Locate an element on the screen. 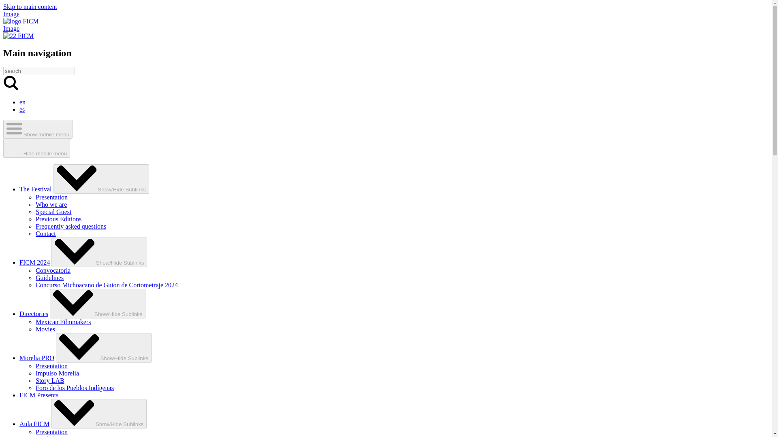  Frequently asked questions is located at coordinates (71, 226).